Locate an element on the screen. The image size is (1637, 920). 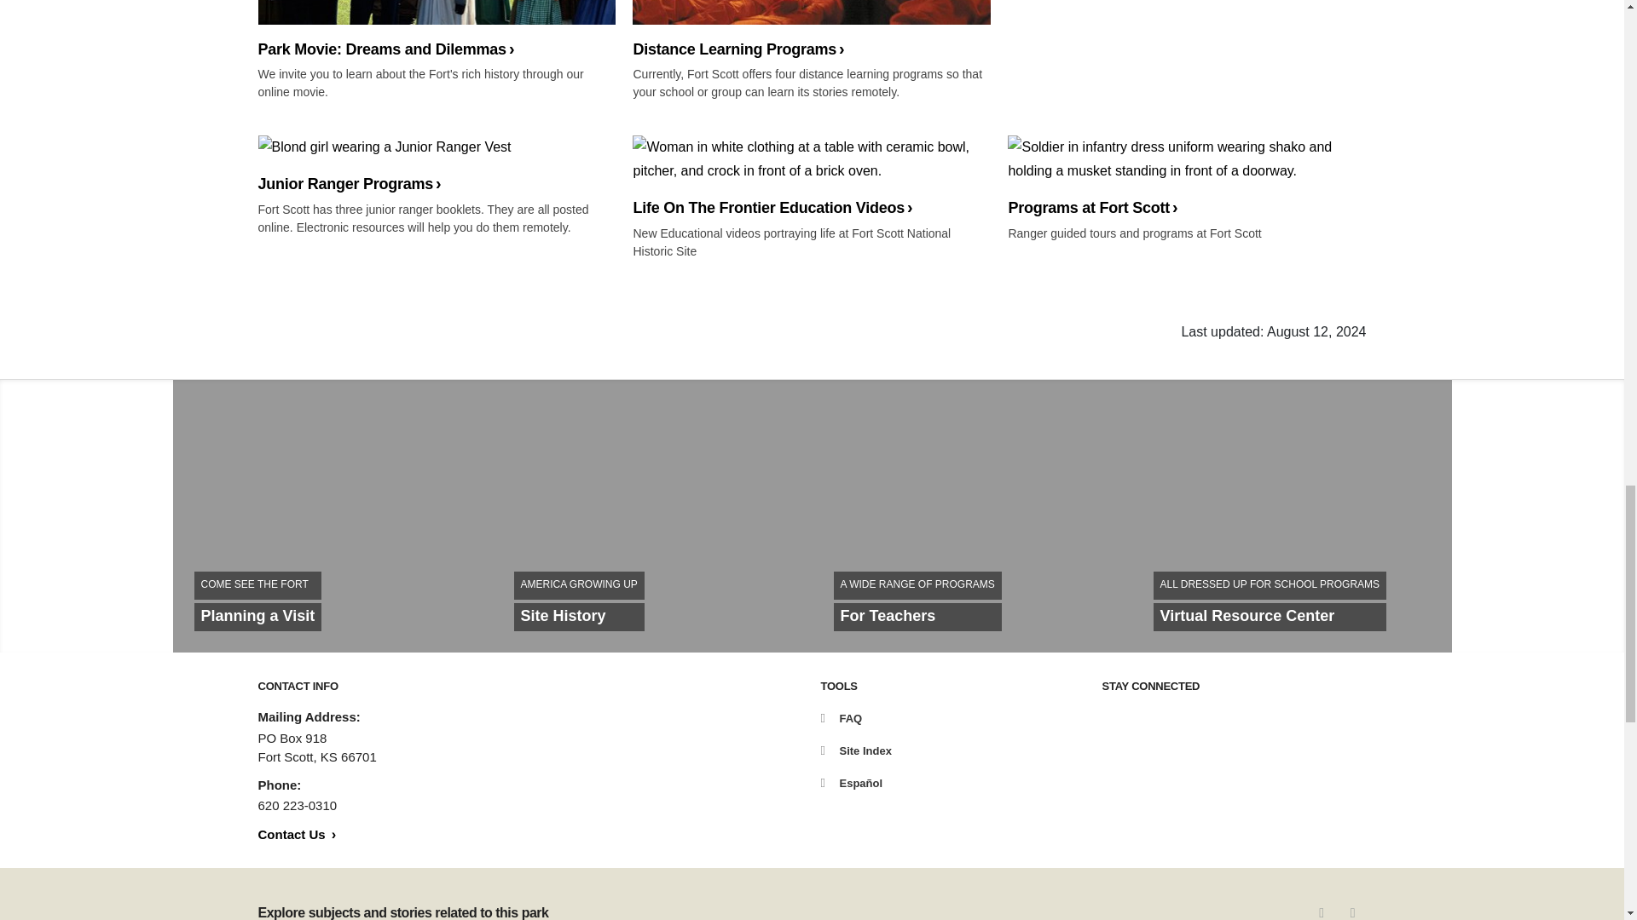
Life On The Frontier Education Videos is located at coordinates (436, 30).